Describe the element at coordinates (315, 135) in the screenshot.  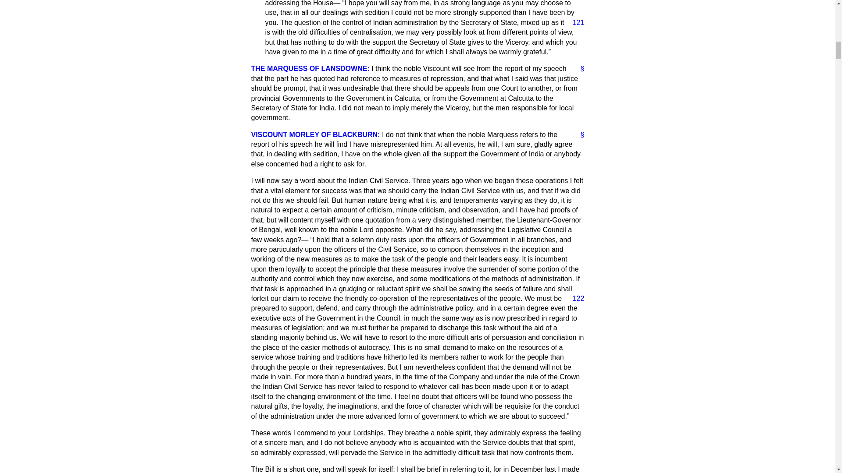
I see `VISCOUNT MORLEY OF BLACKBURN:` at that location.